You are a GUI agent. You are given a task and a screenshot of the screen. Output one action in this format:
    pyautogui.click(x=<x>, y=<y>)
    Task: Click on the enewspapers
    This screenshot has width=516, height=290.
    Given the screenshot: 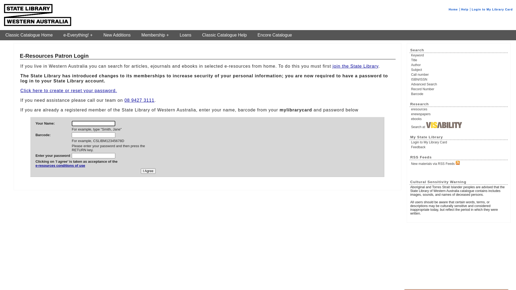 What is the action you would take?
    pyautogui.click(x=459, y=114)
    